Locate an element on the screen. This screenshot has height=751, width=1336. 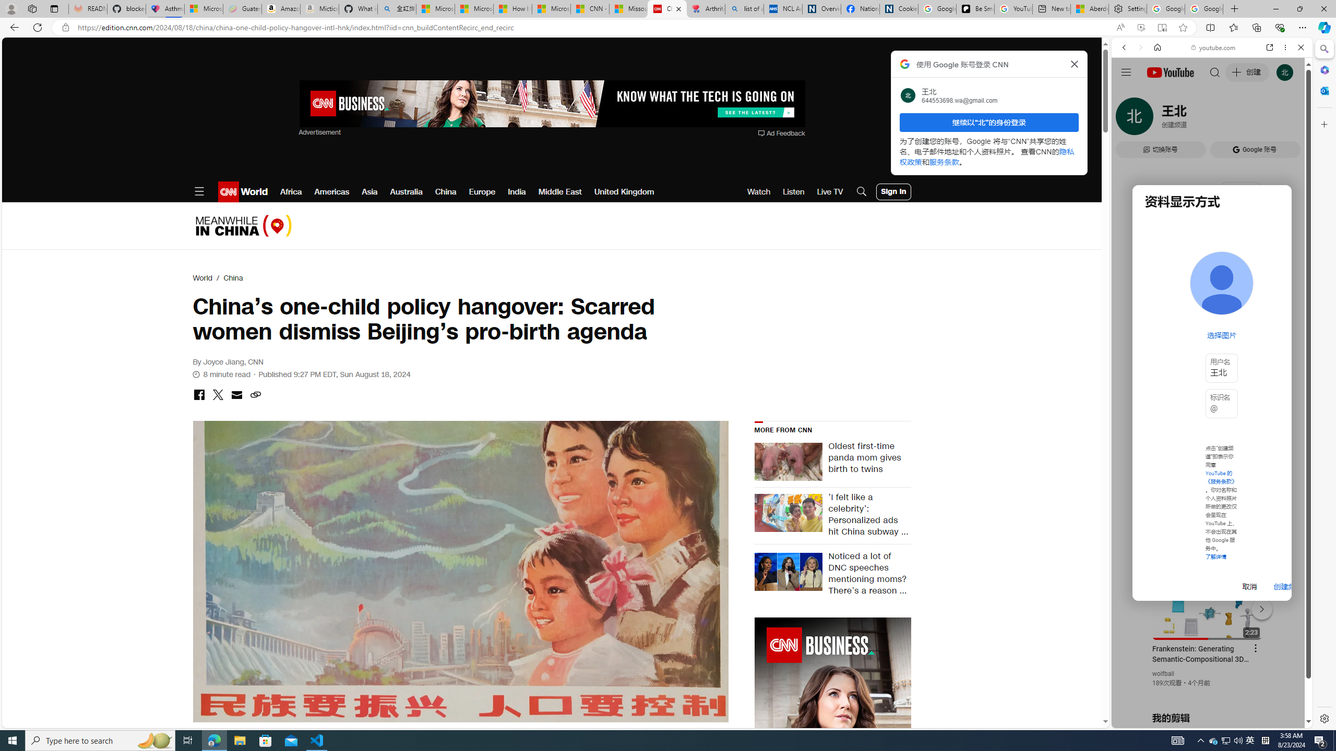
list of asthma inhalers uk - Search is located at coordinates (744, 9).